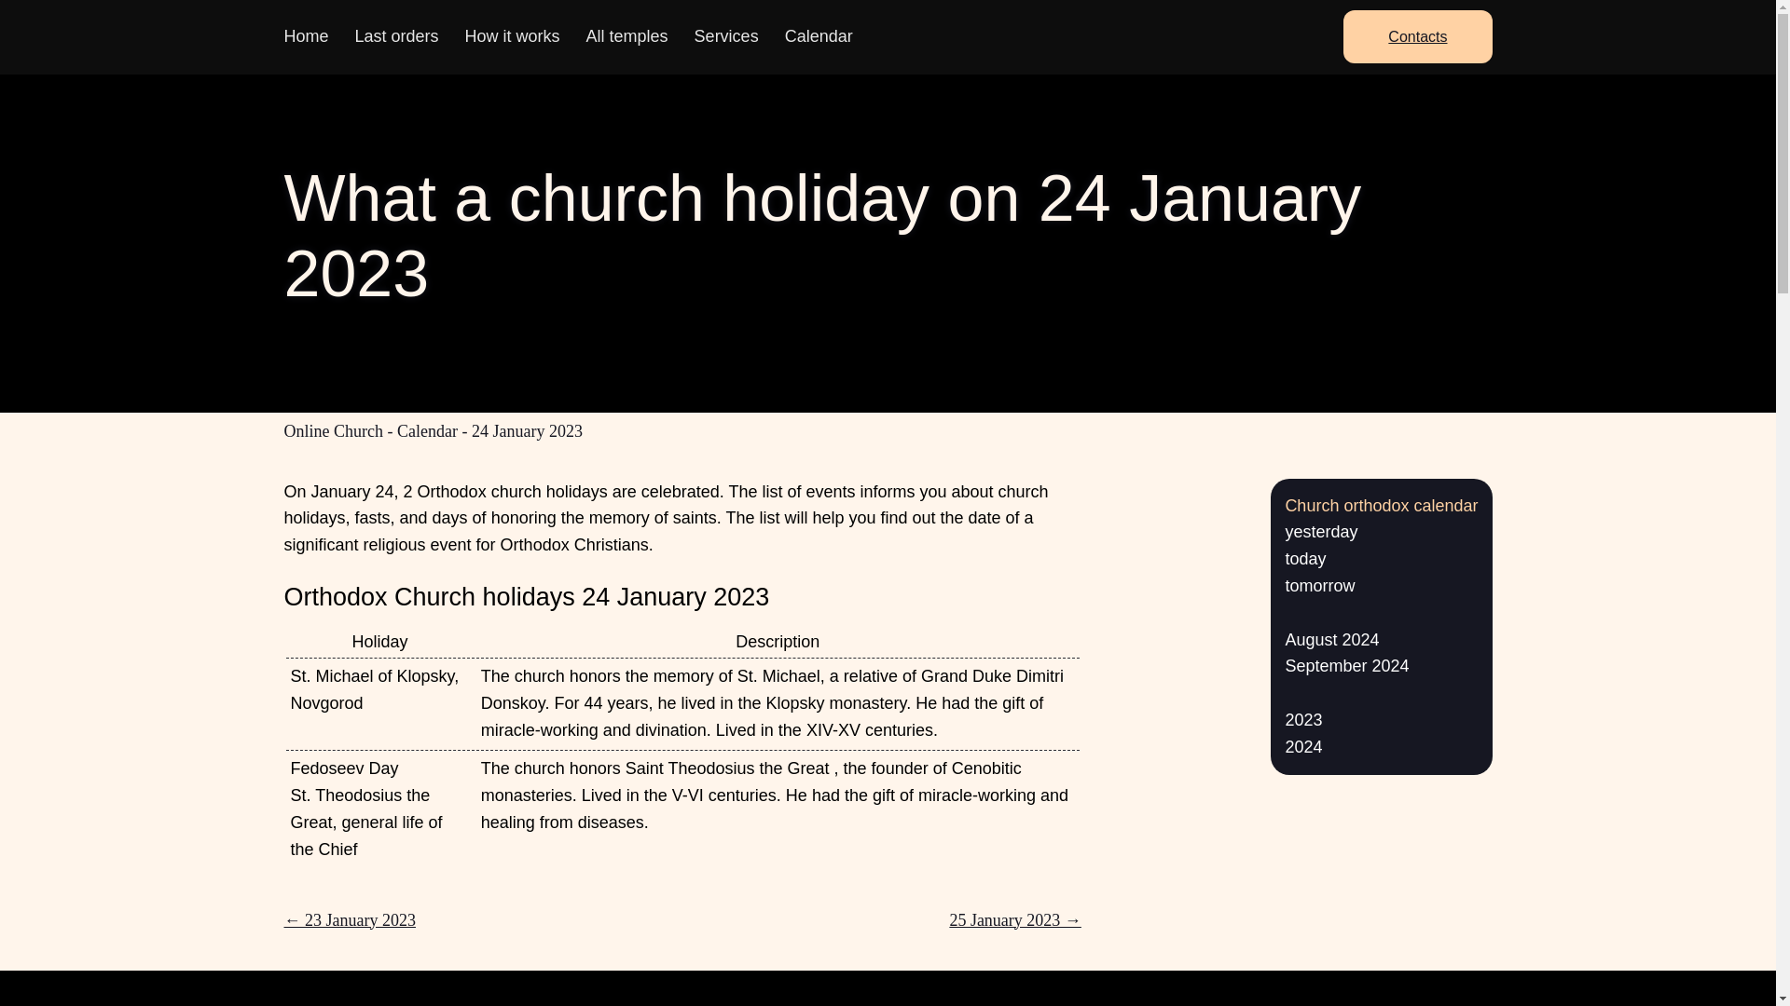  I want to click on August 2024, so click(1331, 639).